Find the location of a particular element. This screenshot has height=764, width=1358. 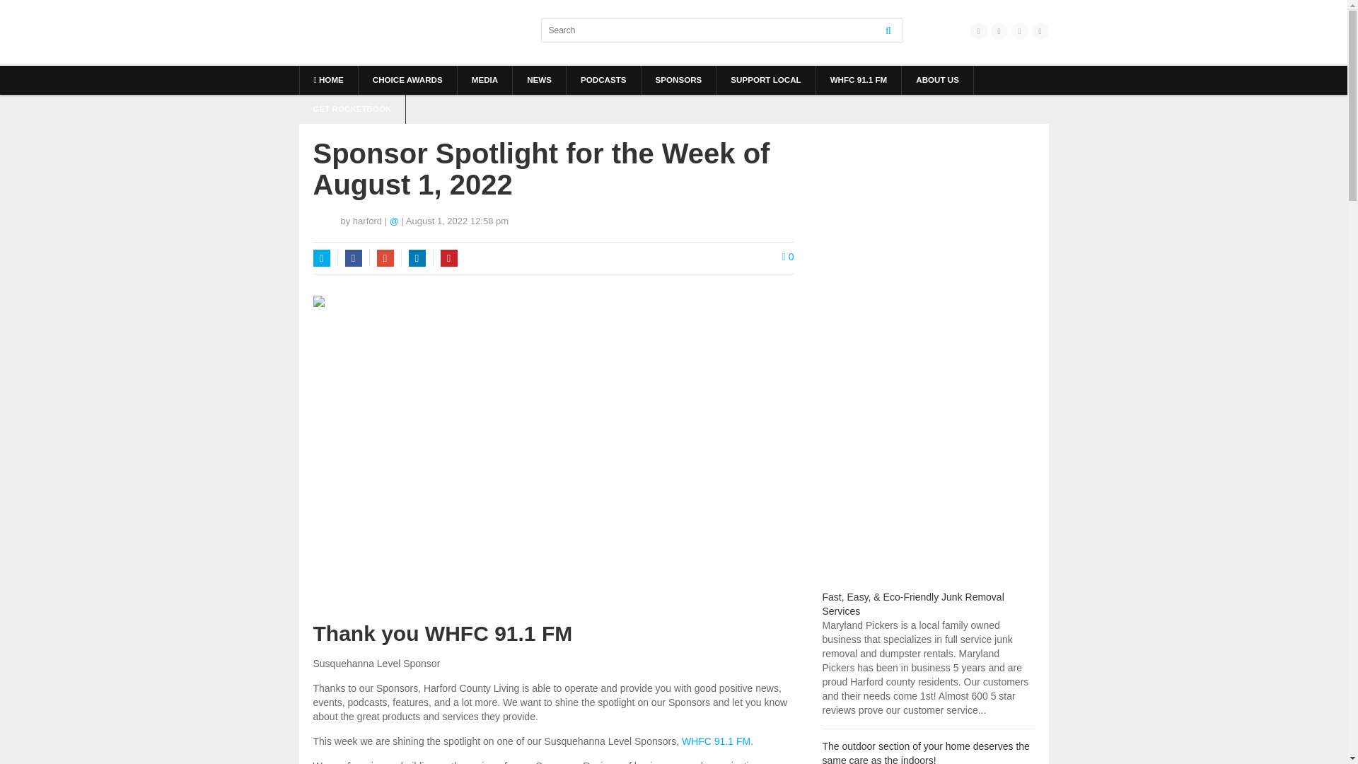

SPONSORS is located at coordinates (678, 79).